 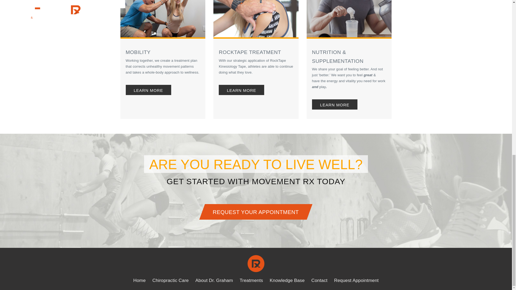 What do you see at coordinates (253, 212) in the screenshot?
I see `REQUEST YOUR APPOINTMENT` at bounding box center [253, 212].